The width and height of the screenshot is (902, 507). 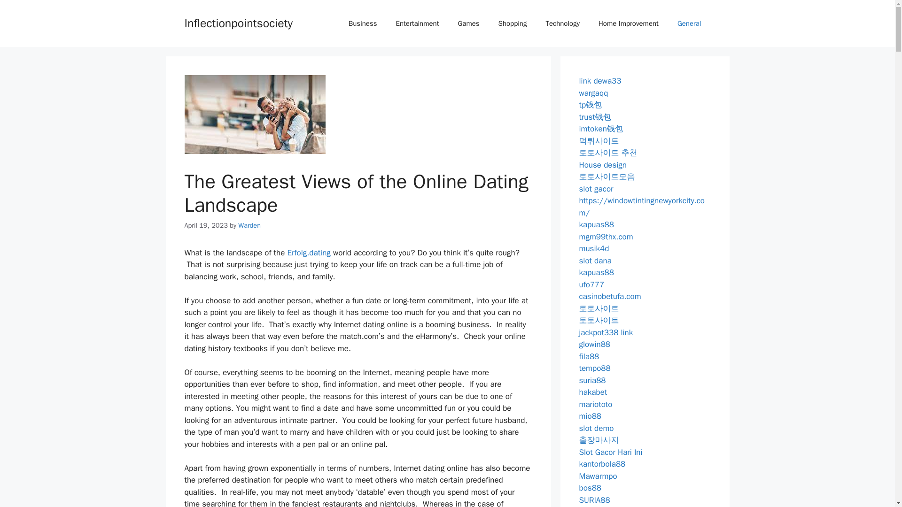 What do you see at coordinates (595, 260) in the screenshot?
I see `slot dana` at bounding box center [595, 260].